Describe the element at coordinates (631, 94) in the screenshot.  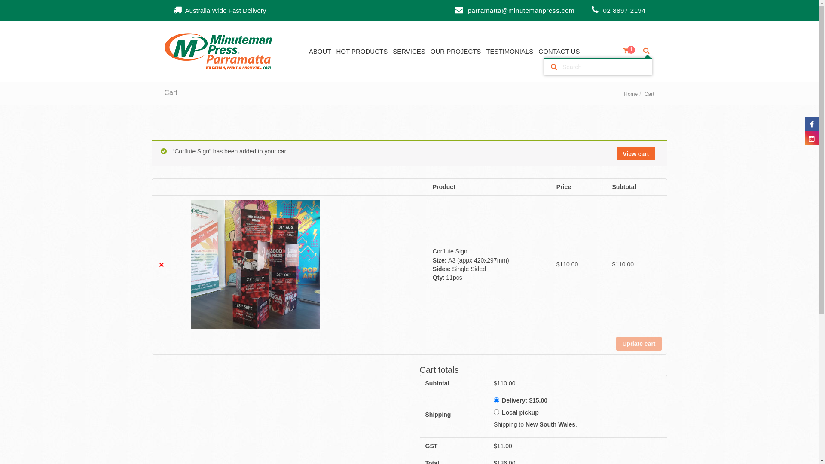
I see `Home` at that location.